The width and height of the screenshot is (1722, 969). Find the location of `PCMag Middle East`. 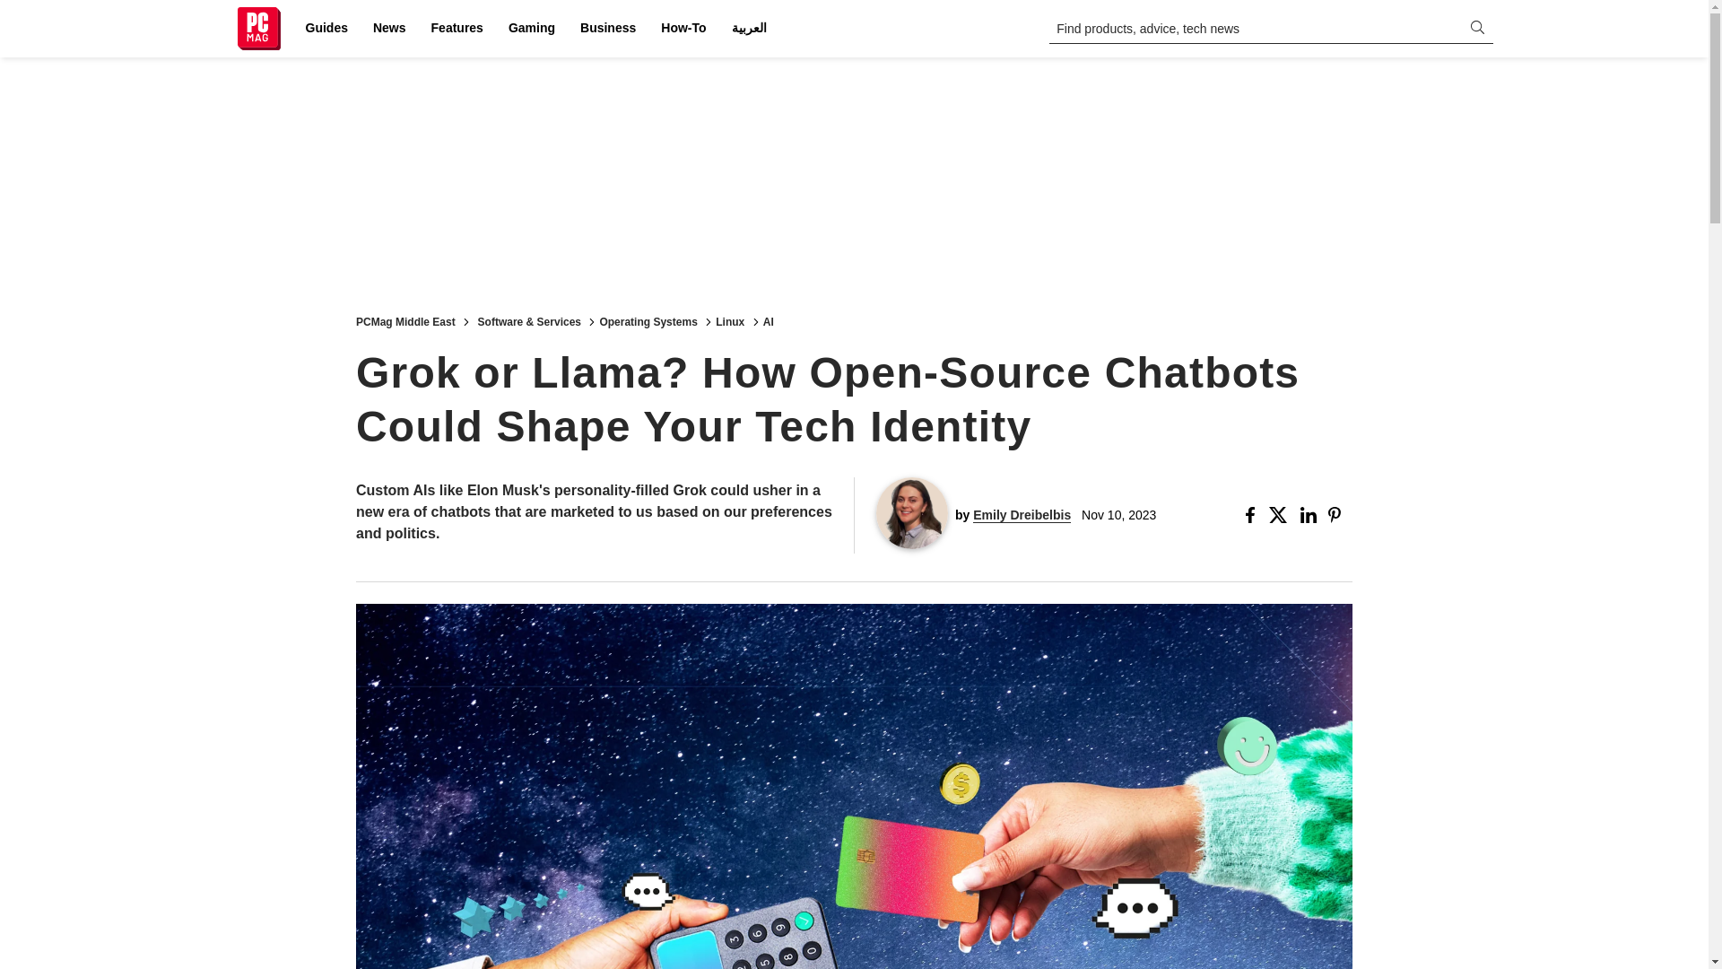

PCMag Middle East is located at coordinates (405, 320).